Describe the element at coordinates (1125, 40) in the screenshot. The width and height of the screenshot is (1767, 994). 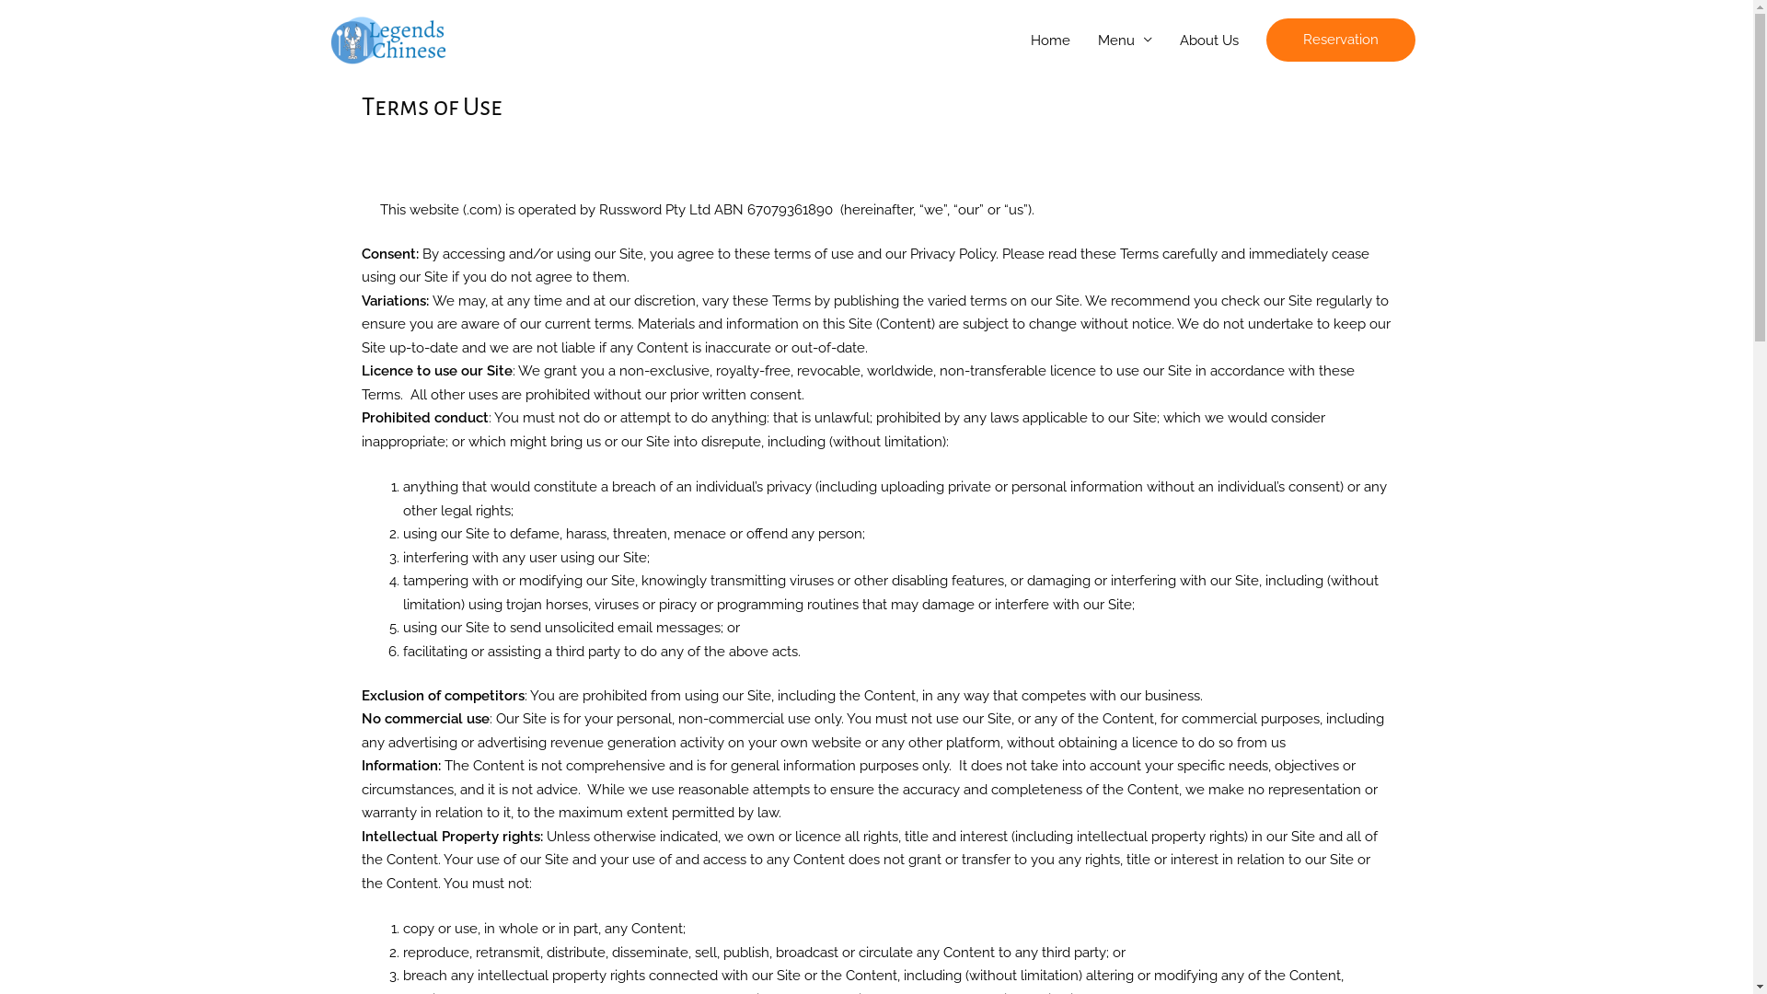
I see `Menu` at that location.